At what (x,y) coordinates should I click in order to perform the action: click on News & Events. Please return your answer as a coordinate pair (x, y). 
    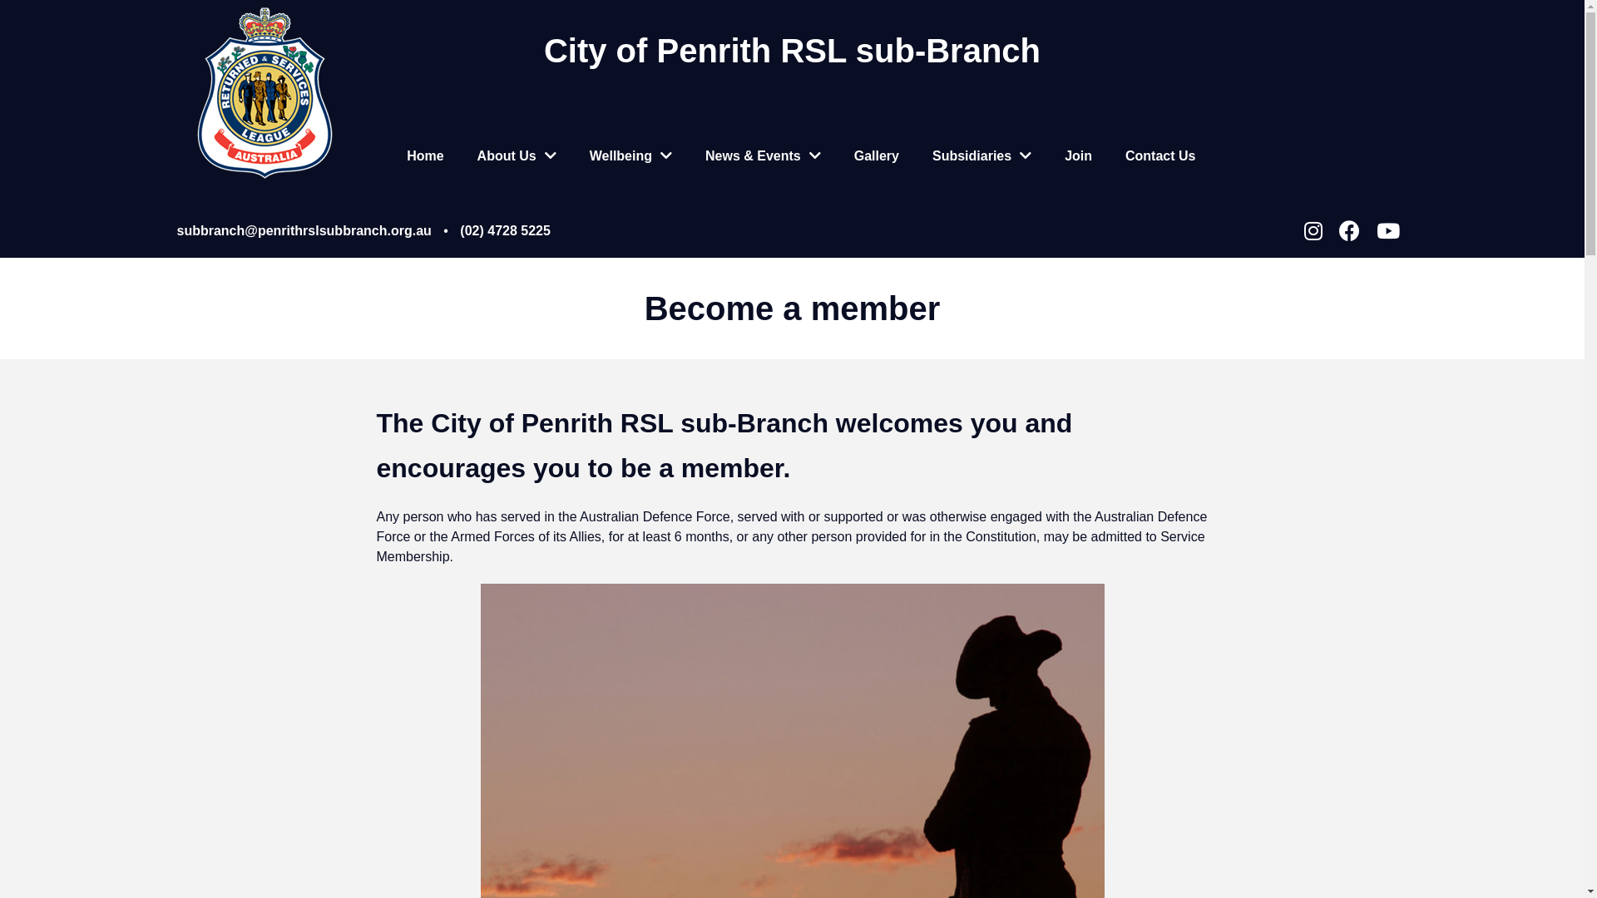
    Looking at the image, I should click on (764, 156).